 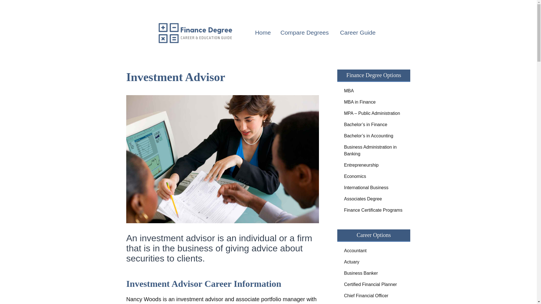 I want to click on International Business Degree, so click(x=374, y=187).